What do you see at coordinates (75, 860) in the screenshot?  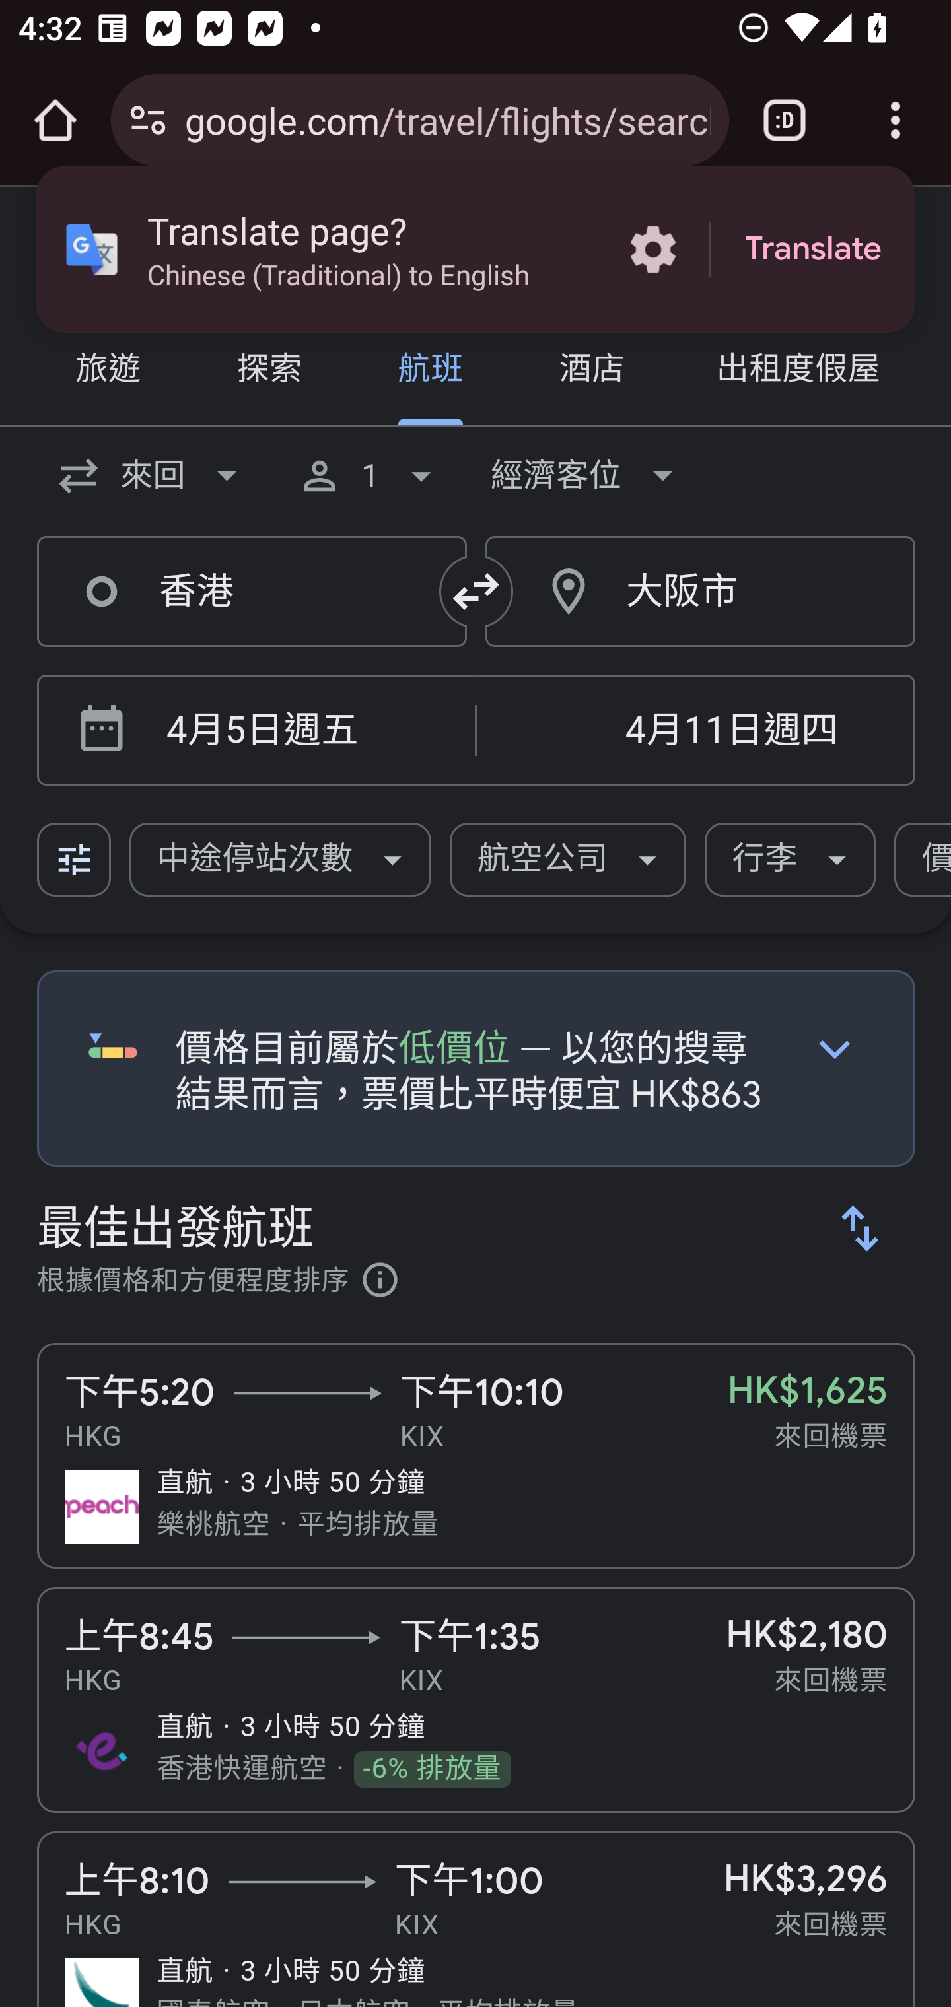 I see `所有篩選器` at bounding box center [75, 860].